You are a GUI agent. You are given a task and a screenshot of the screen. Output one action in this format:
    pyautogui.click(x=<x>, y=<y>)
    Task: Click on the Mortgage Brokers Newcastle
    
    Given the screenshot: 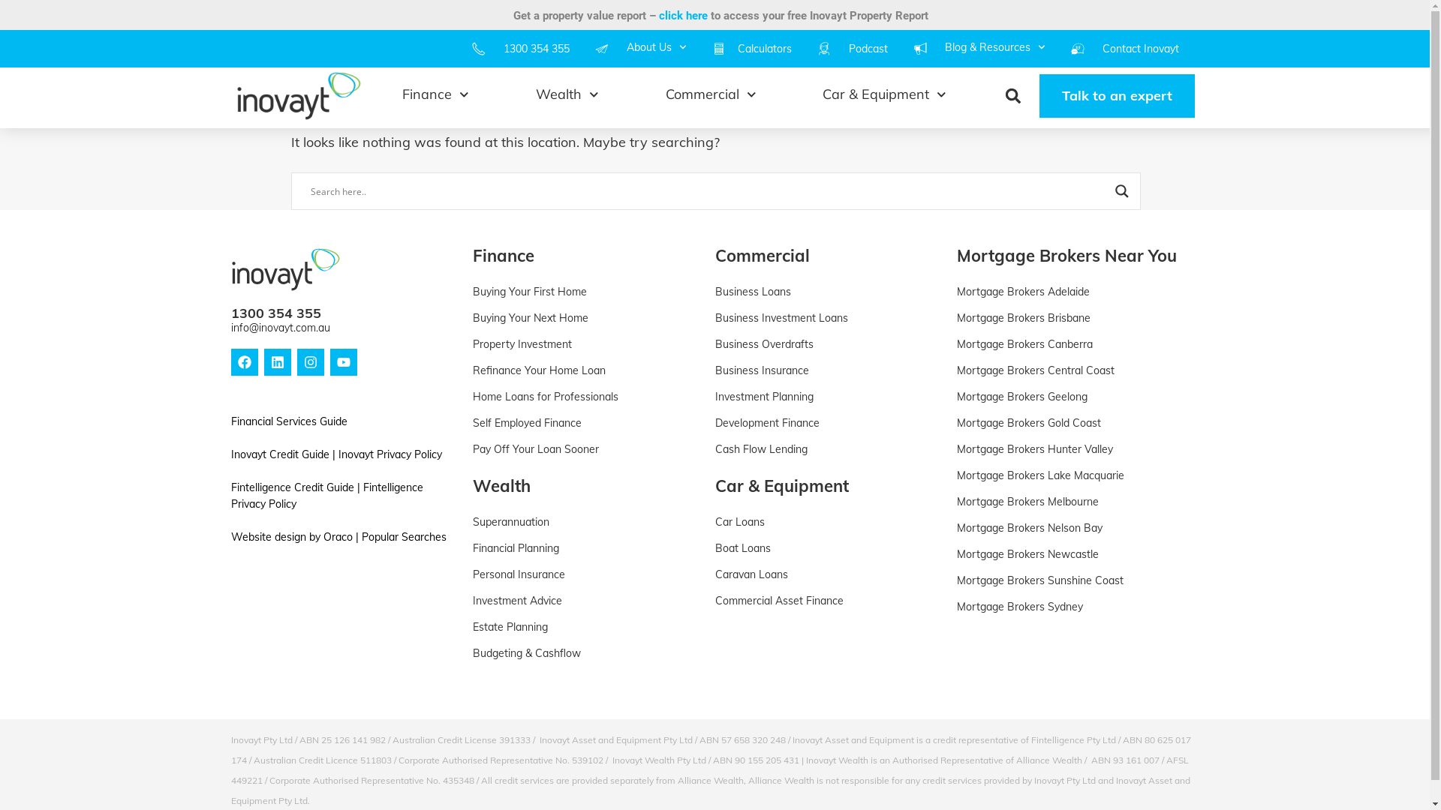 What is the action you would take?
    pyautogui.click(x=1070, y=555)
    